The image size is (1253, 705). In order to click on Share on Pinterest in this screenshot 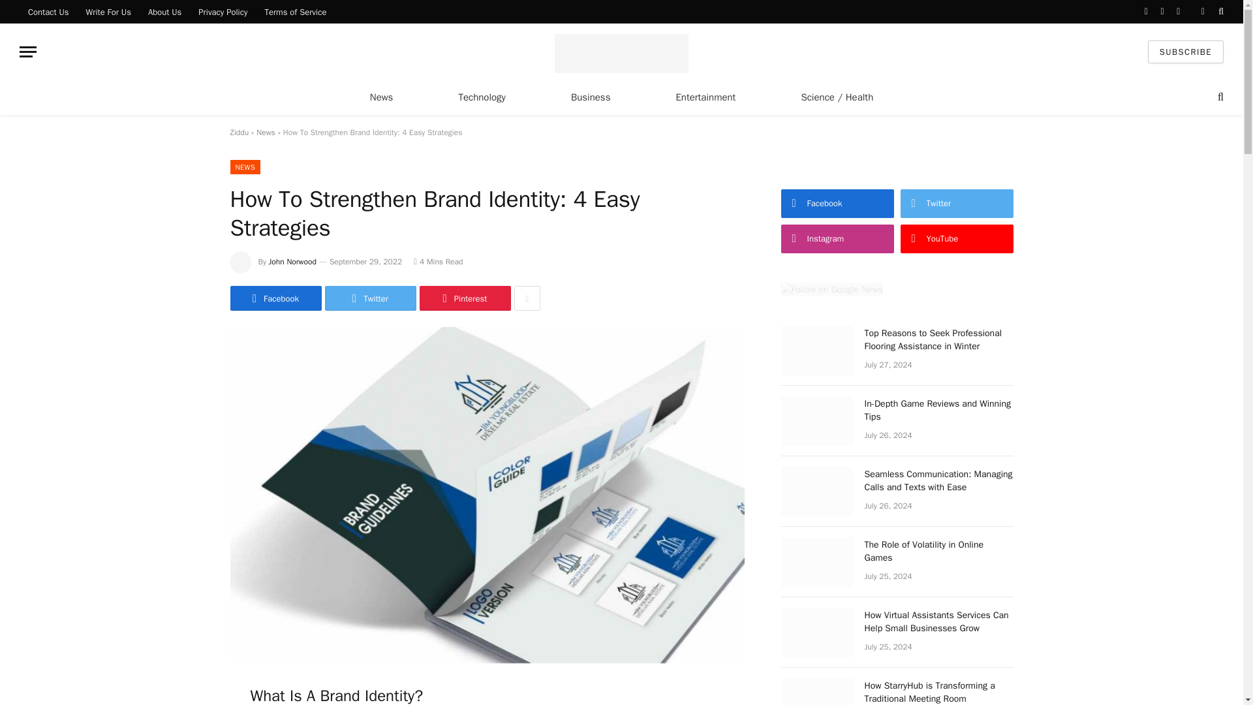, I will do `click(464, 298)`.